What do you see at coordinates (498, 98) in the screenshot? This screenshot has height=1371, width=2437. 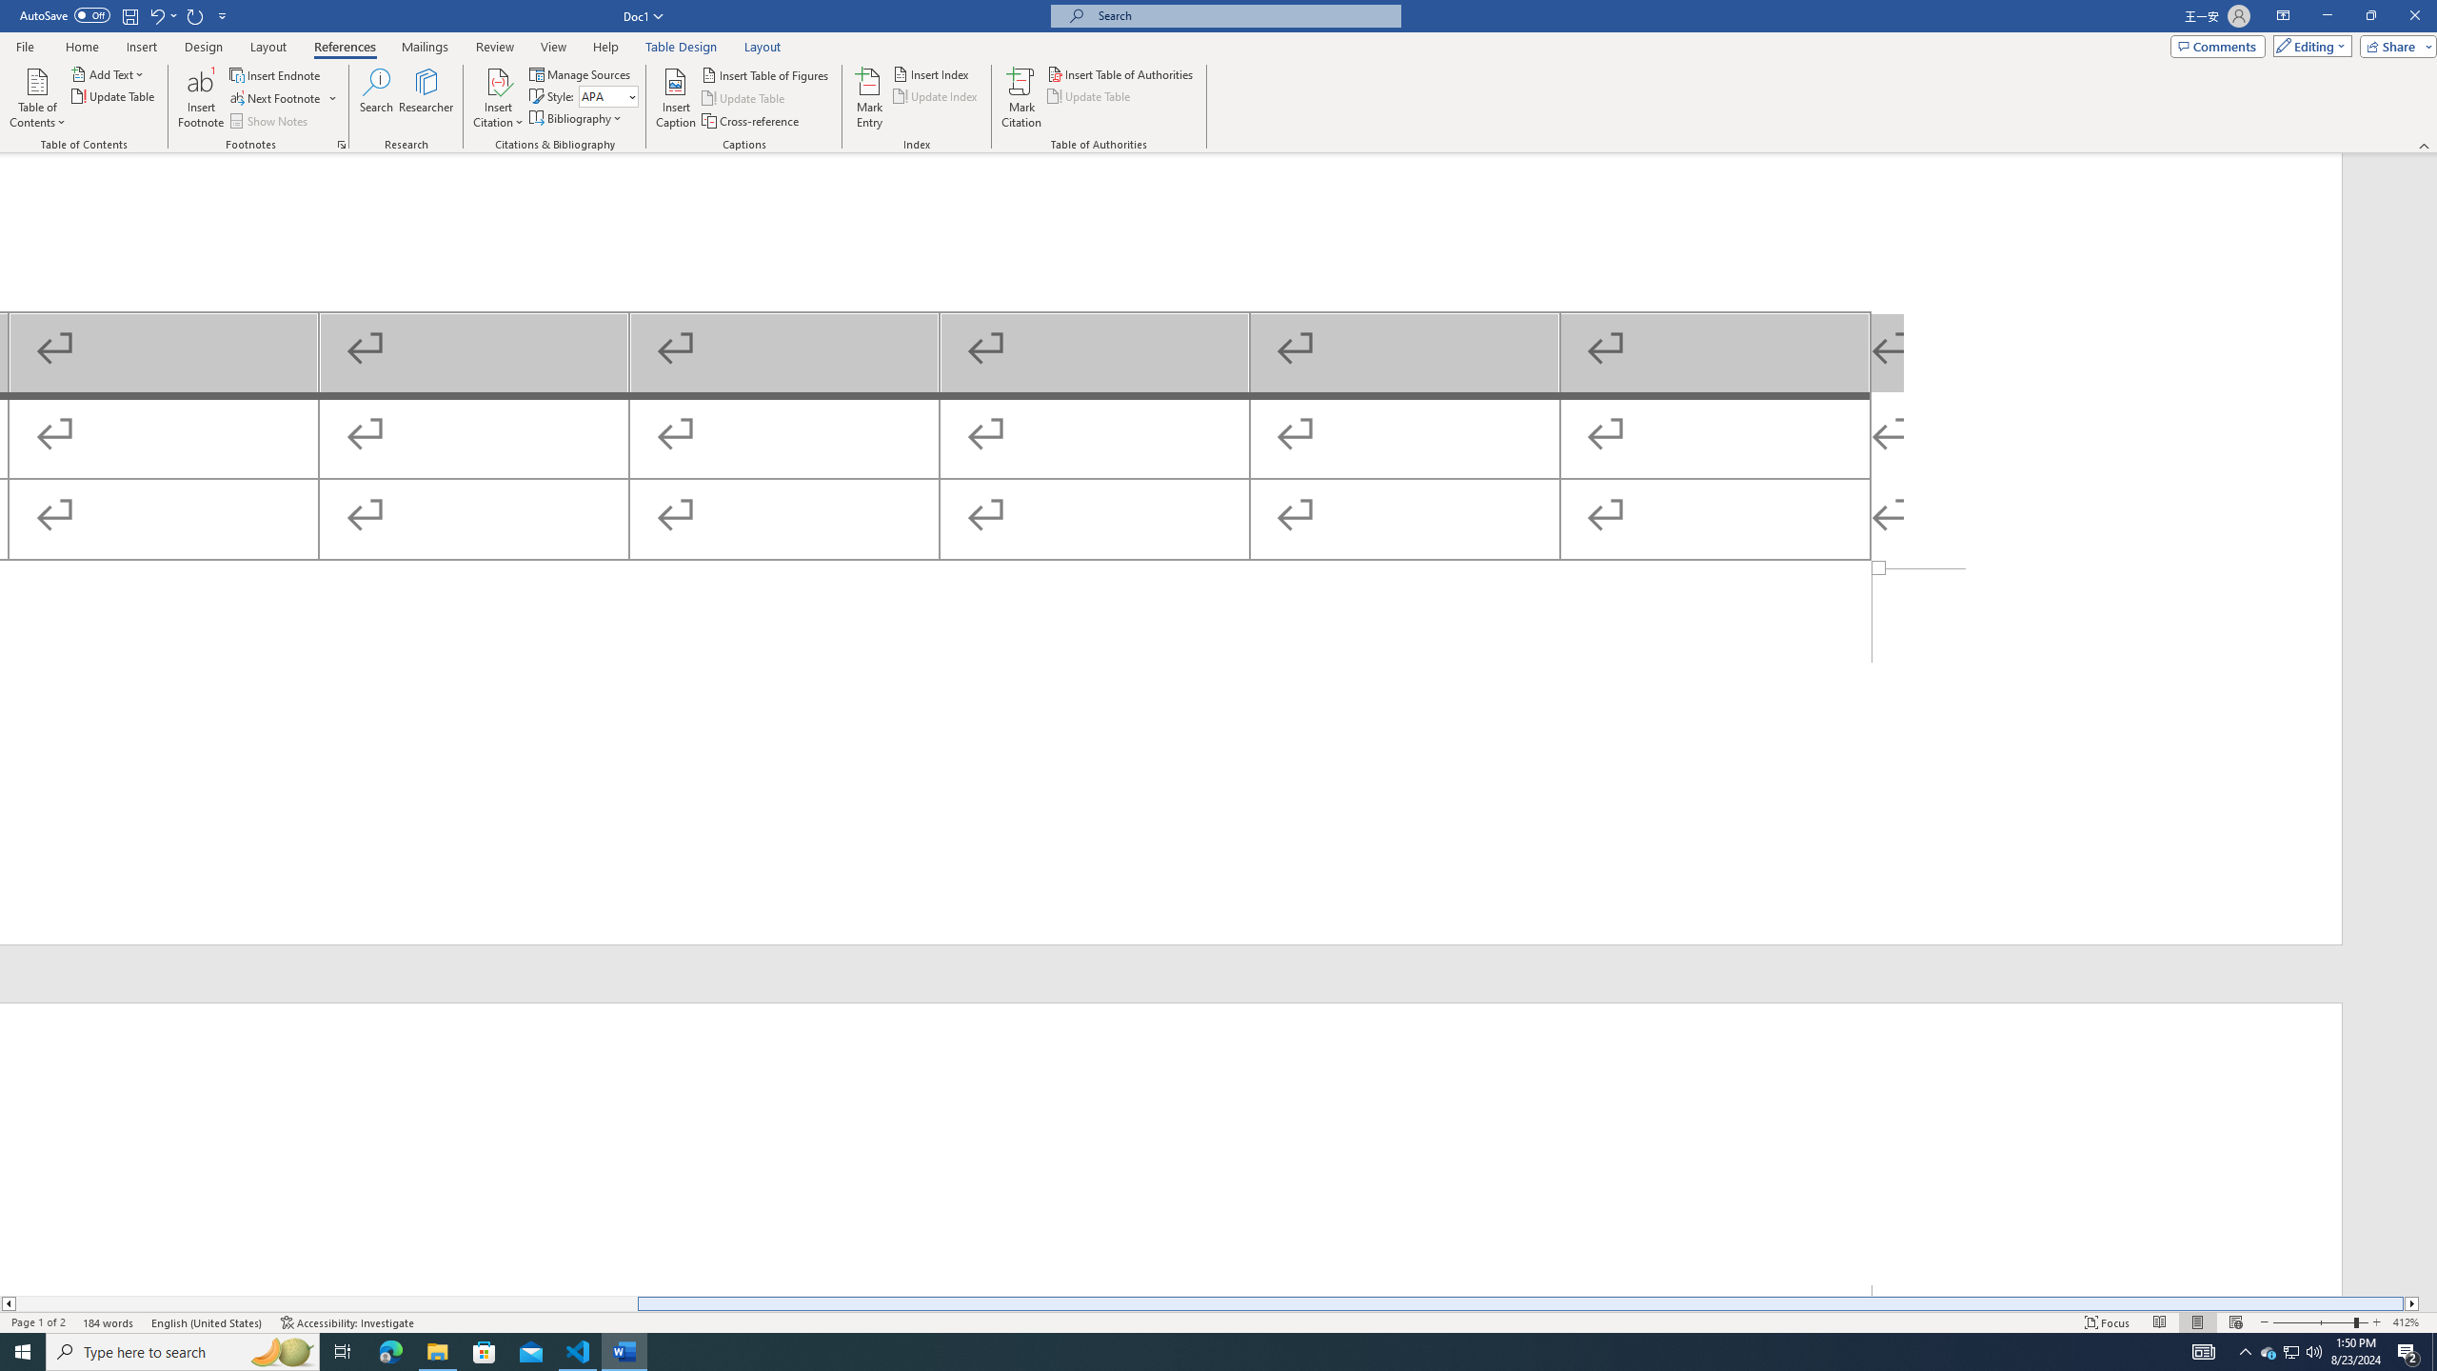 I see `Insert Citation` at bounding box center [498, 98].